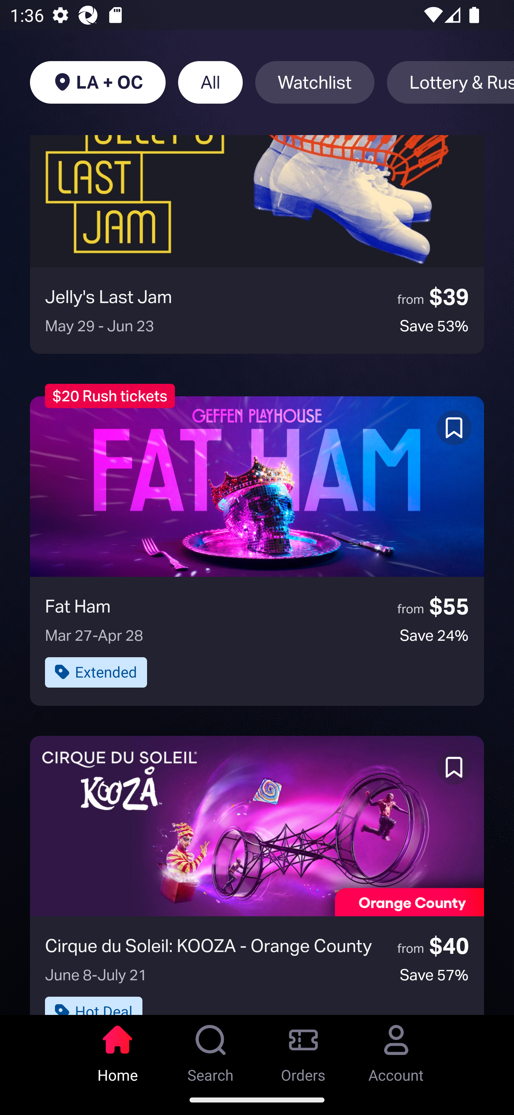 This screenshot has height=1115, width=514. I want to click on Lottery & Rush, so click(450, 82).